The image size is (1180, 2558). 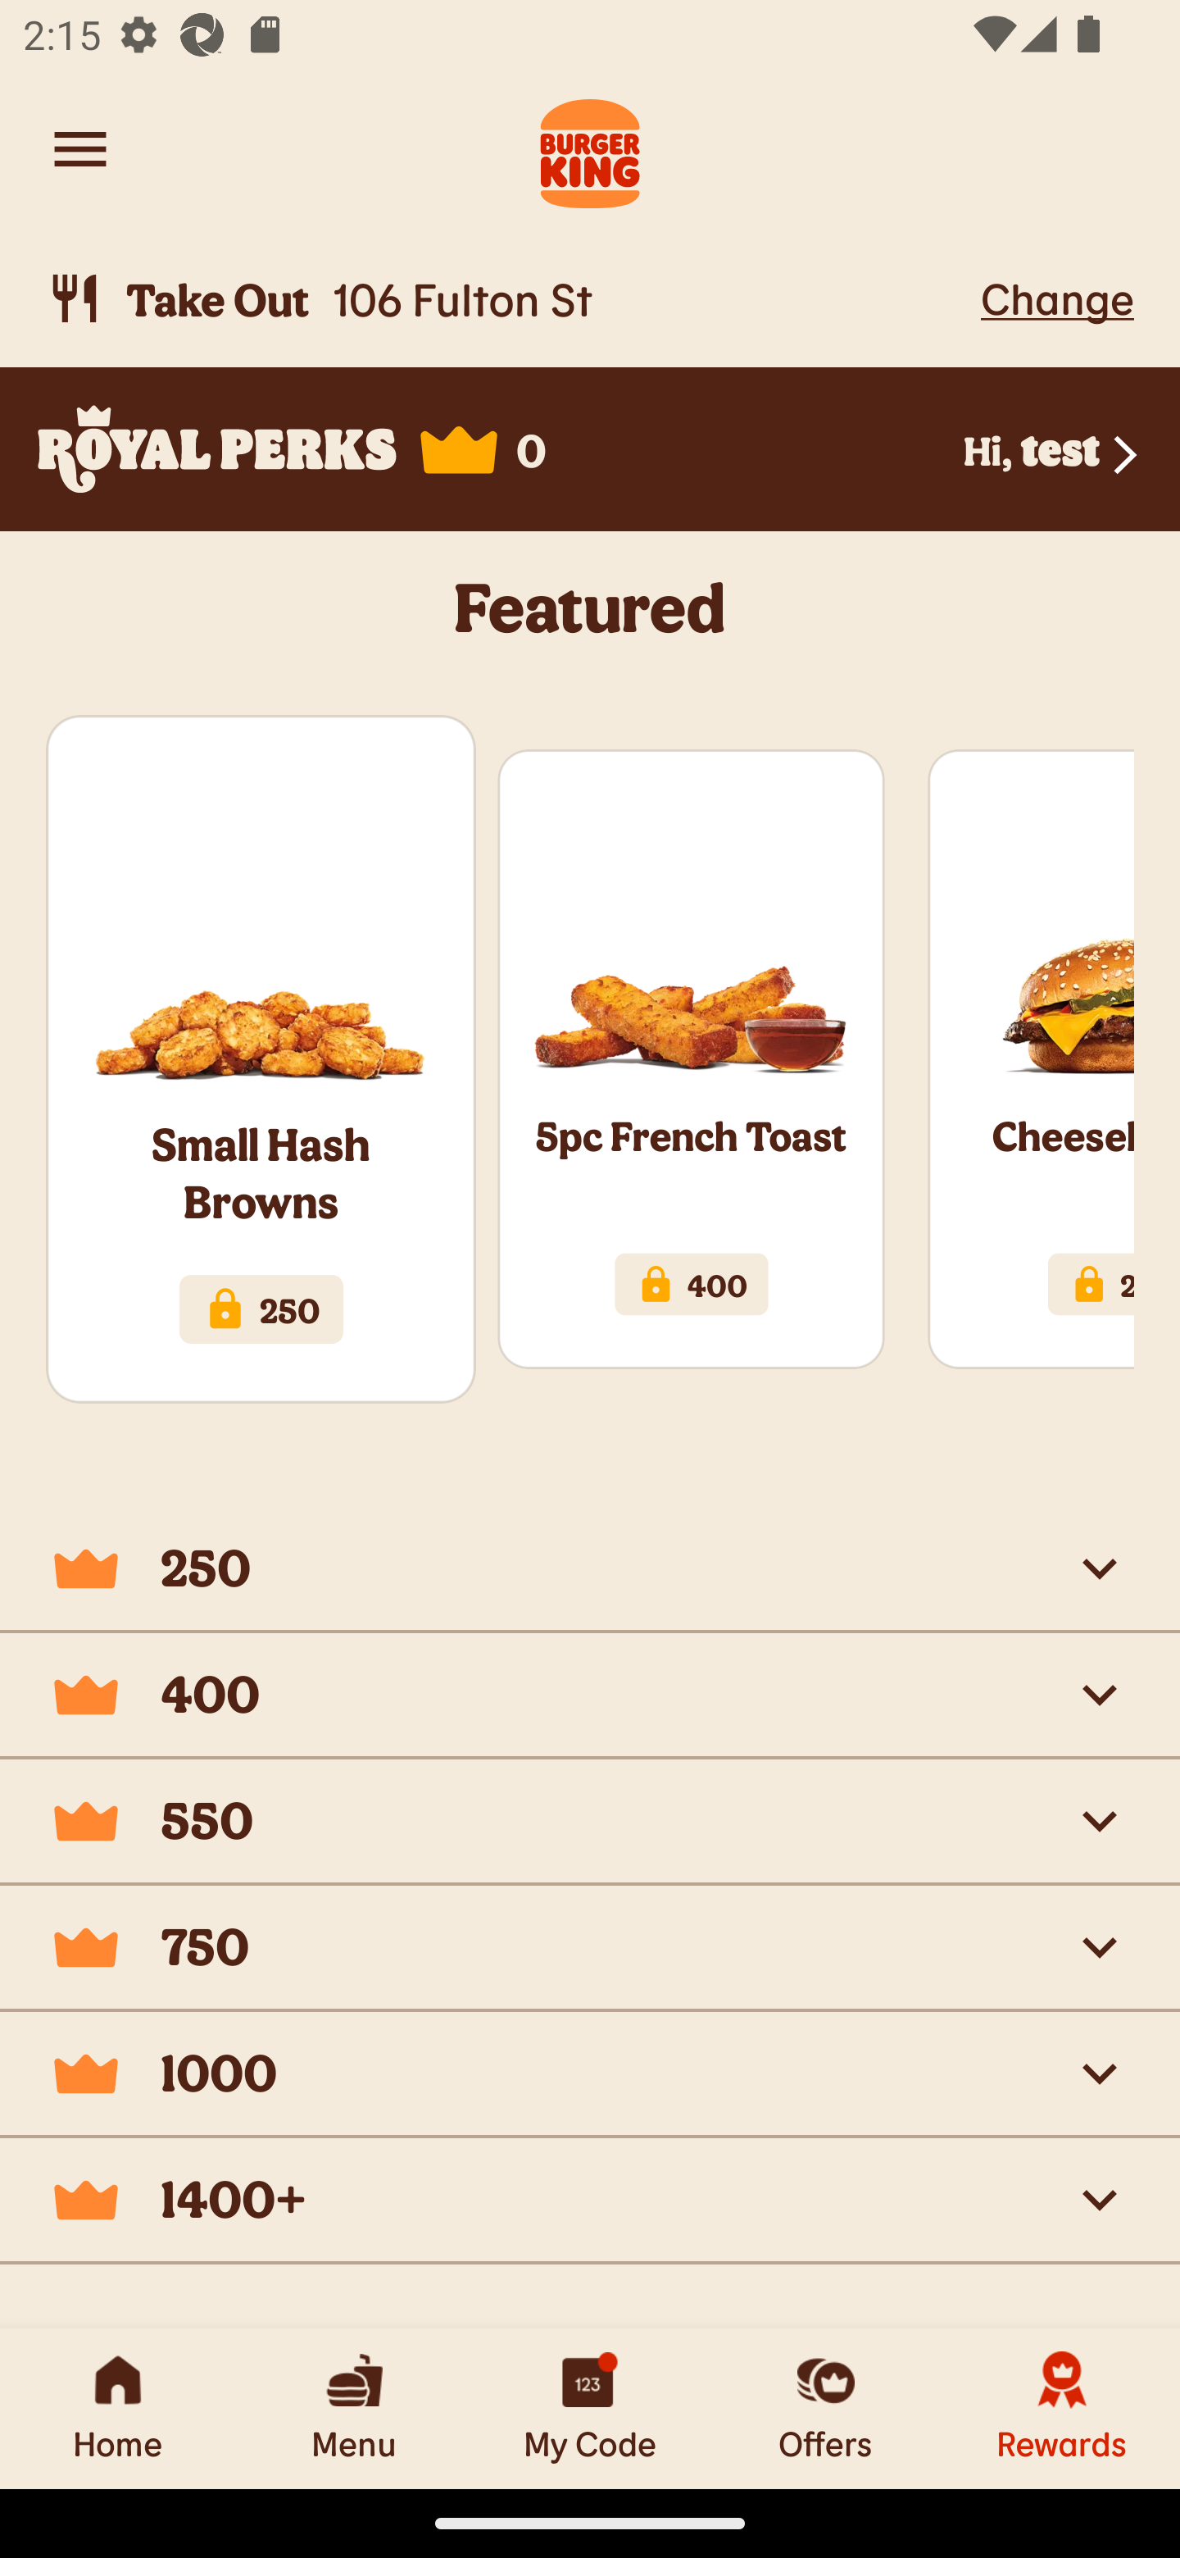 I want to click on Home, so click(x=118, y=2408).